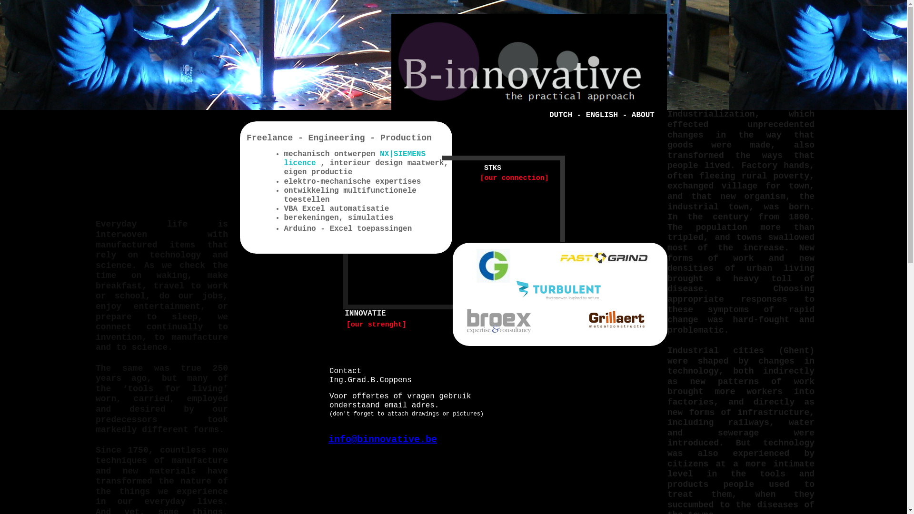  What do you see at coordinates (609, 115) in the screenshot?
I see `ENGLISH -` at bounding box center [609, 115].